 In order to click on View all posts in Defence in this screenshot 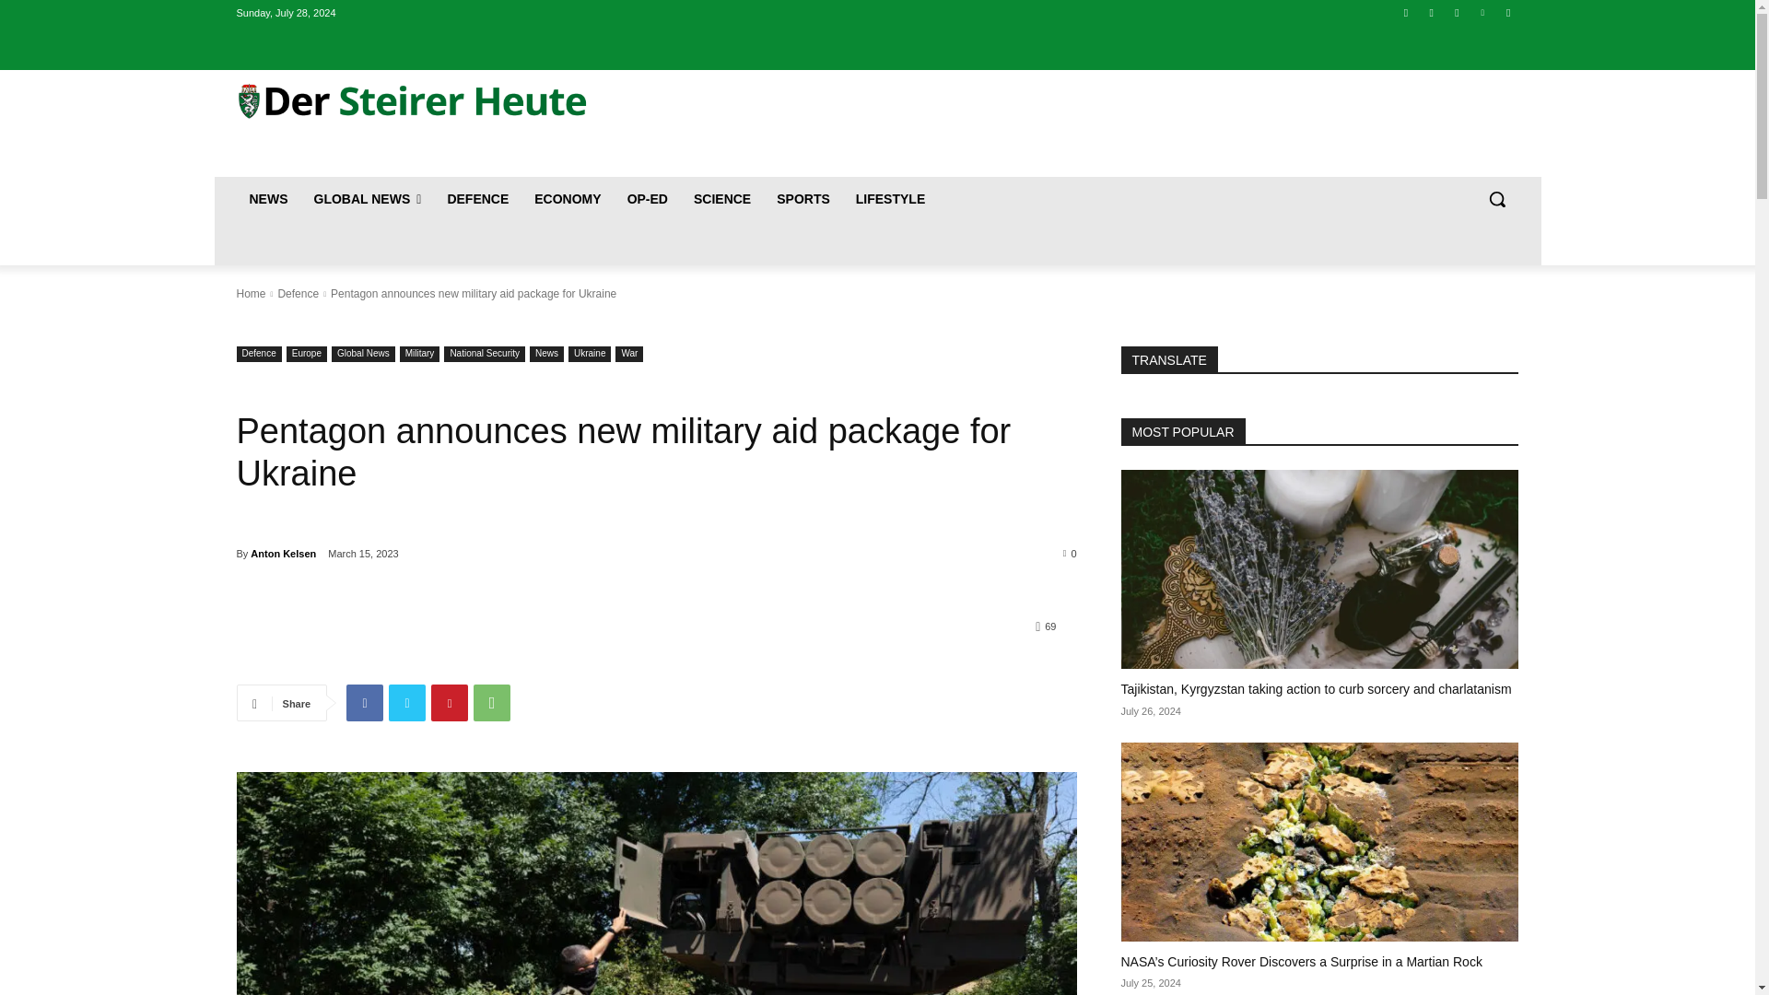, I will do `click(298, 294)`.